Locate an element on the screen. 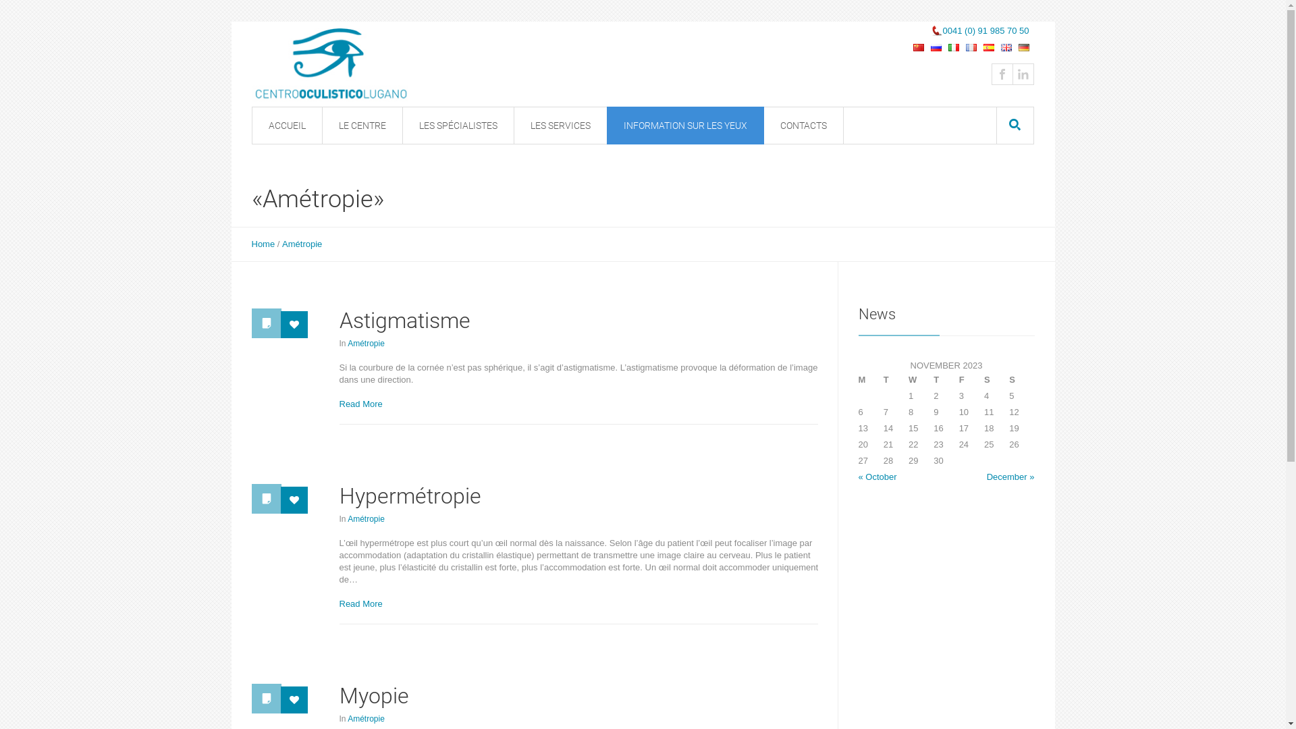 This screenshot has height=729, width=1296. Home is located at coordinates (263, 244).